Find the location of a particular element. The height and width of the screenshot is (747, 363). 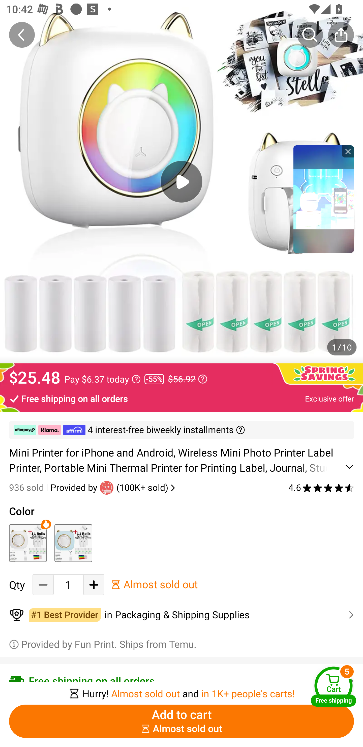

Mini Printer-White   is located at coordinates (28, 543).